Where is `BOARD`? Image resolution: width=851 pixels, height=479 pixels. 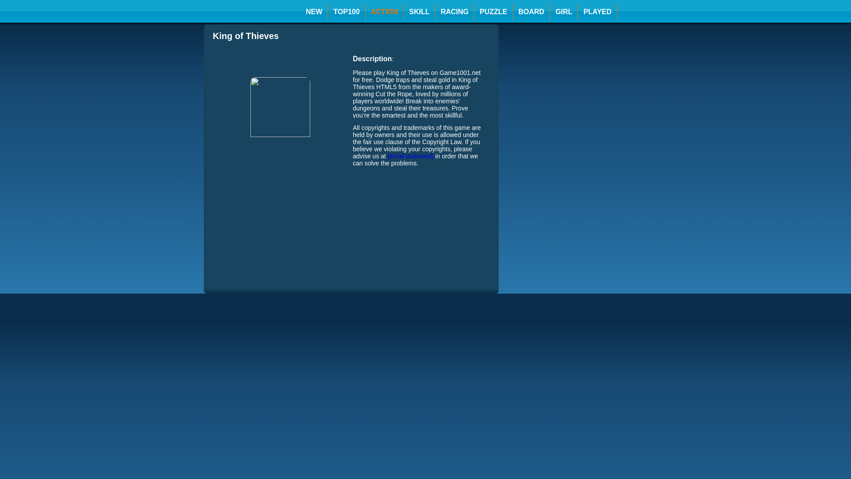
BOARD is located at coordinates (531, 12).